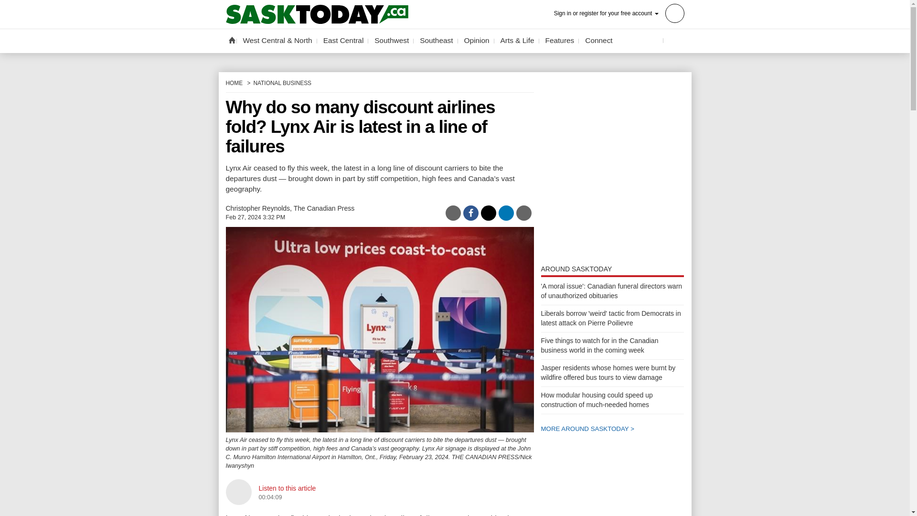 This screenshot has height=516, width=917. I want to click on East Central, so click(344, 41).